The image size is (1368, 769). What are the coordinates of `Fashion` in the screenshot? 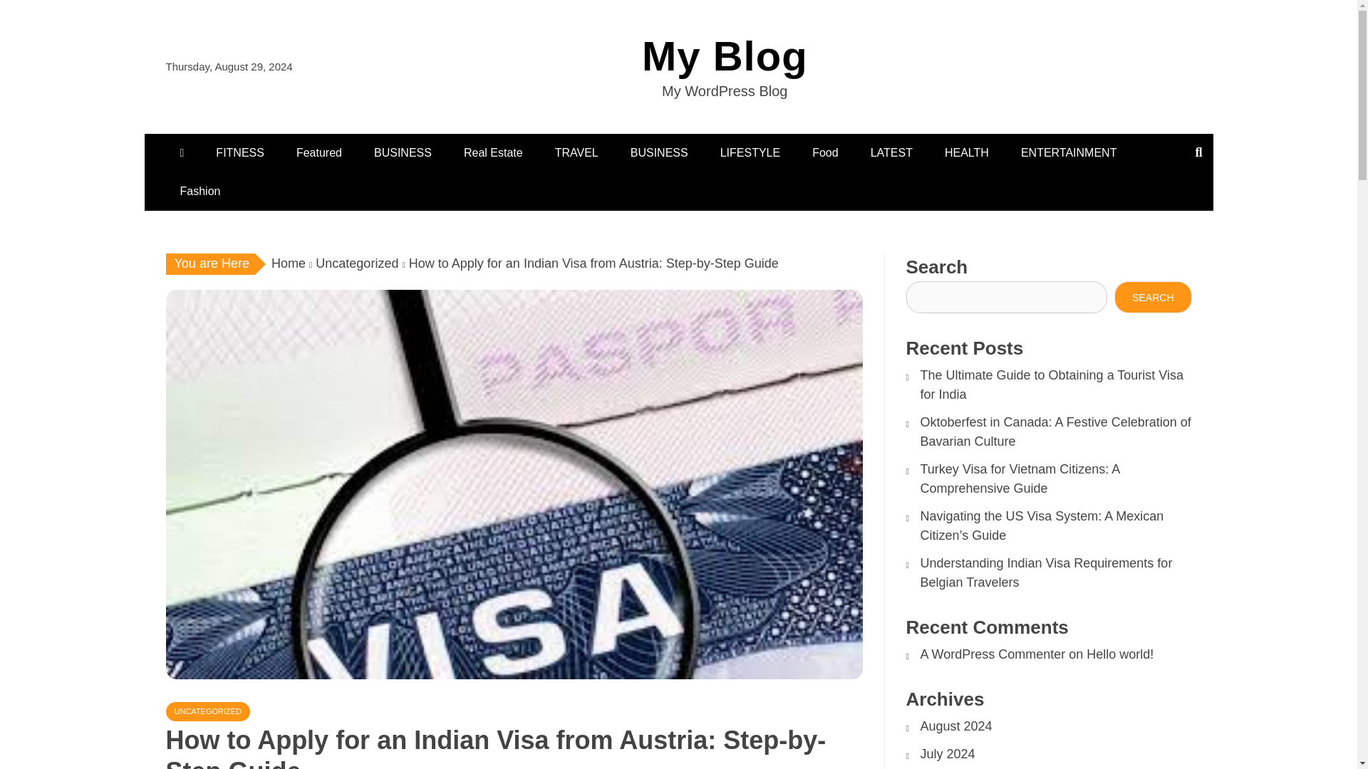 It's located at (199, 191).